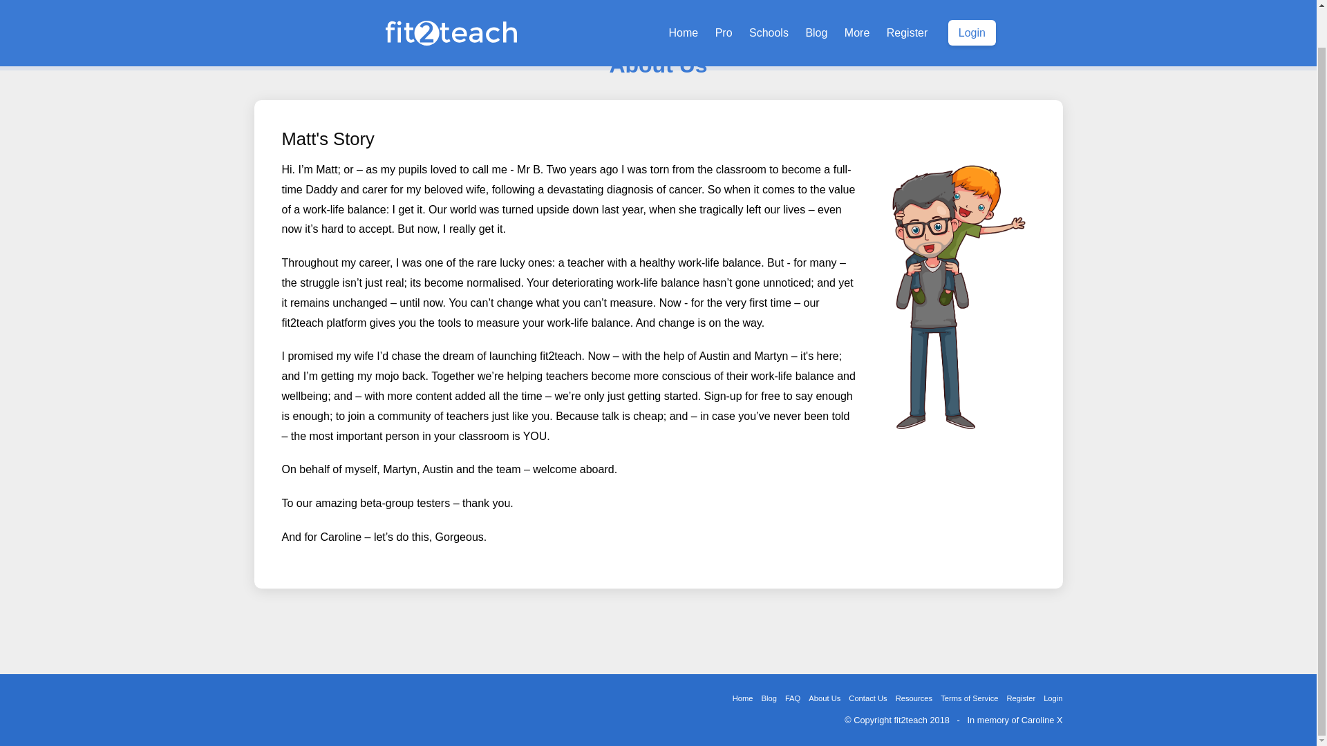 The width and height of the screenshot is (1327, 746). What do you see at coordinates (768, 698) in the screenshot?
I see `Blog` at bounding box center [768, 698].